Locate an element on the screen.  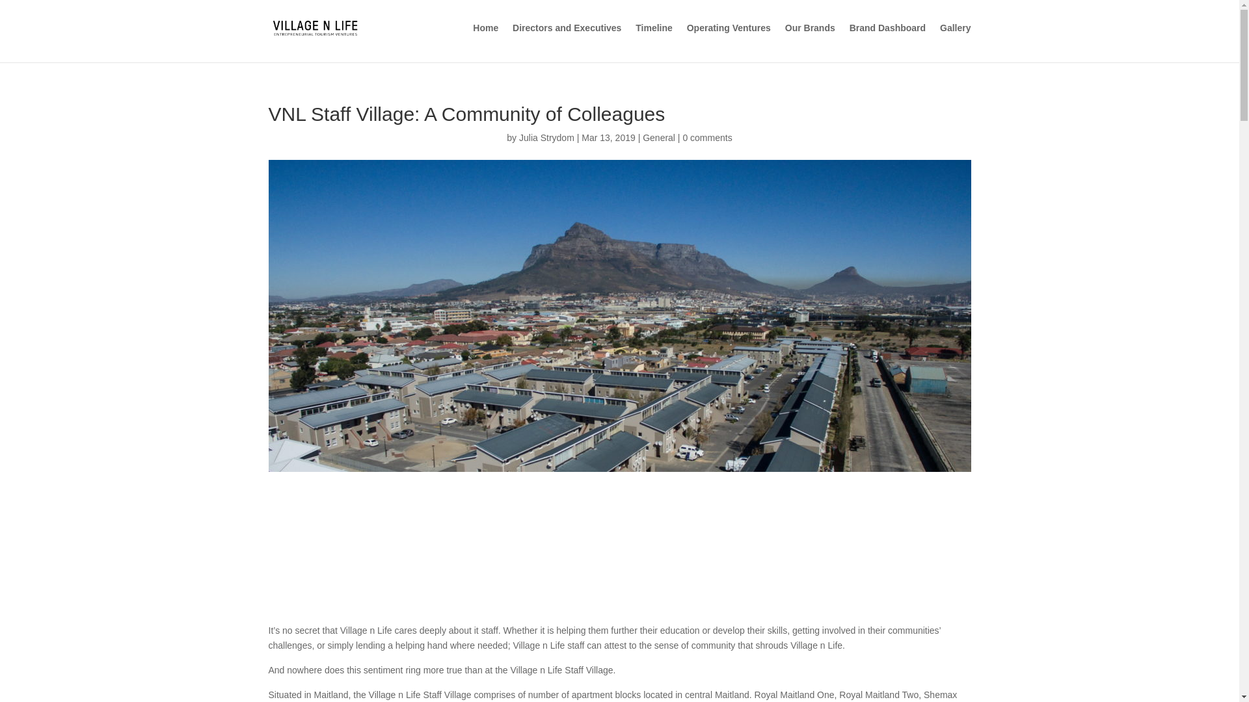
Directors and Executives is located at coordinates (566, 39).